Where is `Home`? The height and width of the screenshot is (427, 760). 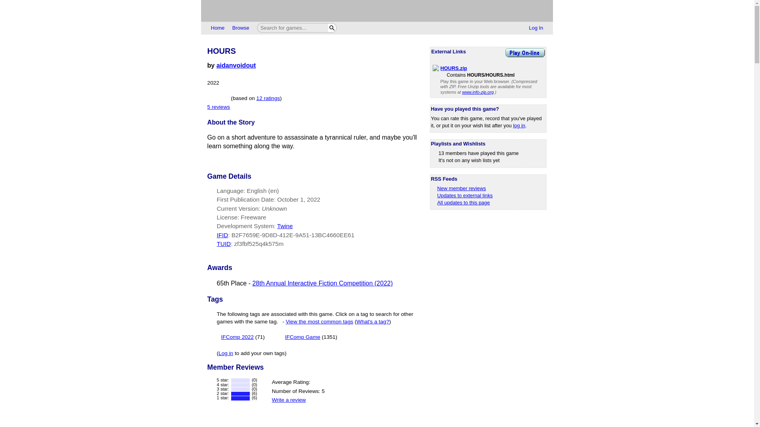
Home is located at coordinates (218, 28).